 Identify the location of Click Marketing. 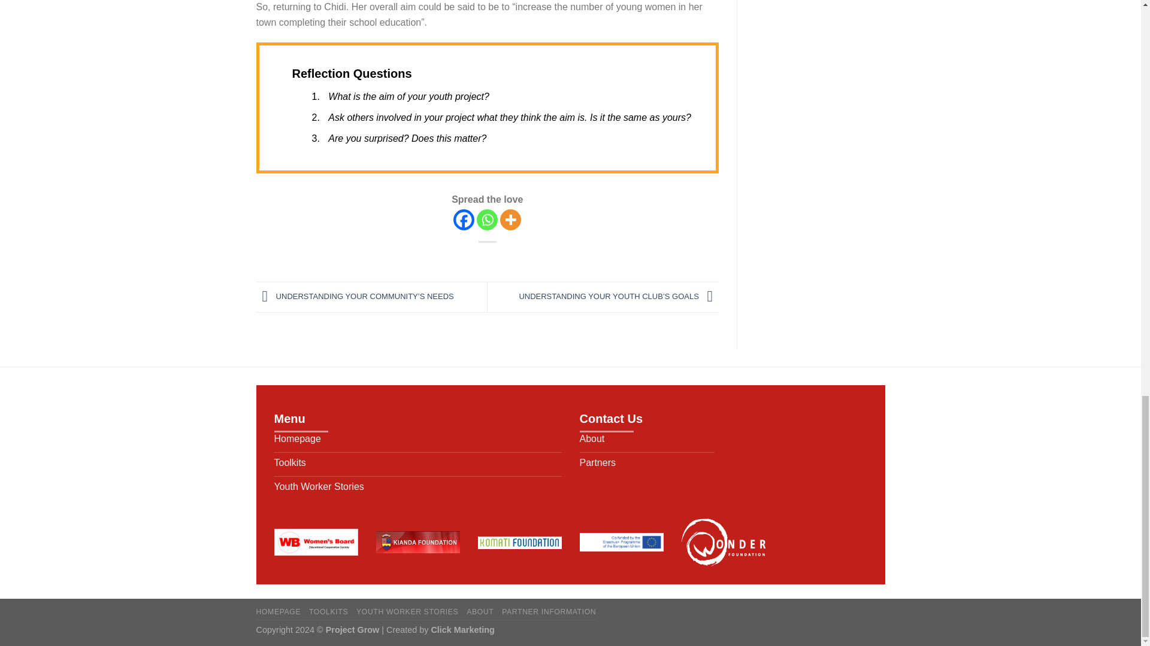
(462, 629).